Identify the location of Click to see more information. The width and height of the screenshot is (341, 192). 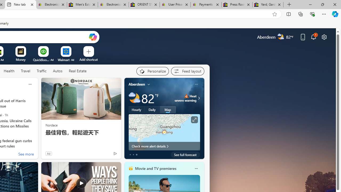
(194, 120).